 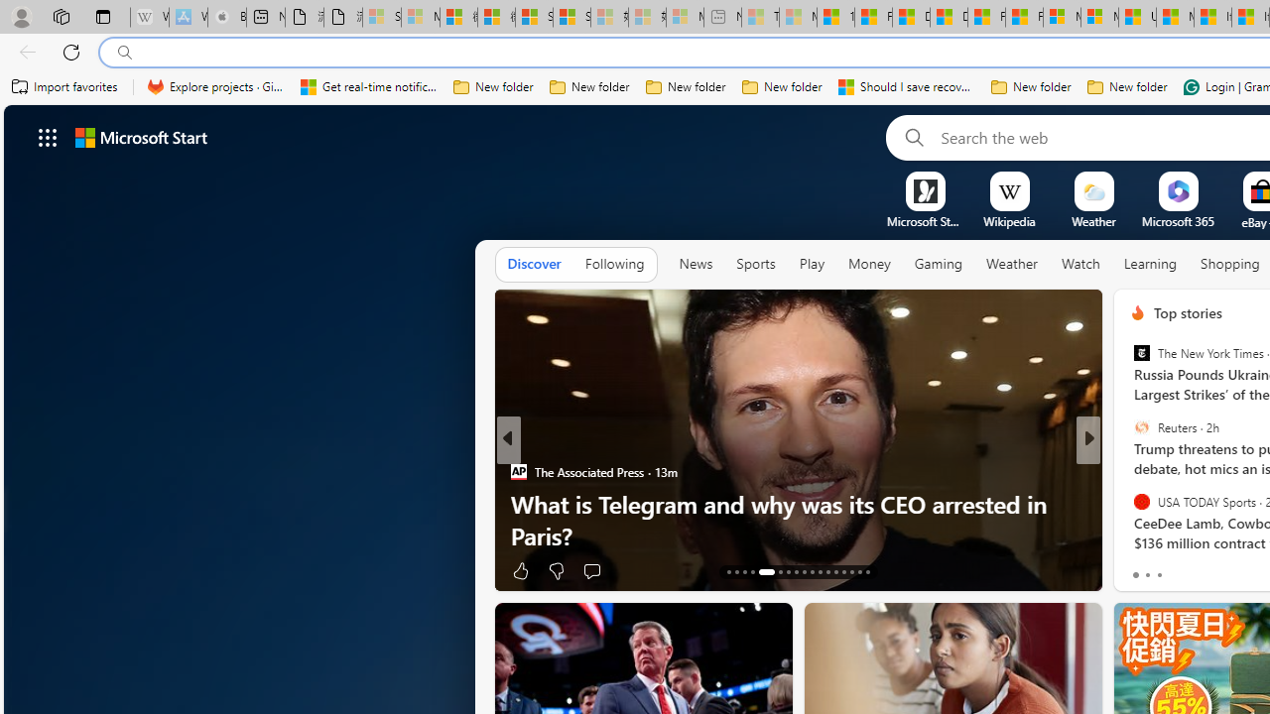 I want to click on View comments 14 Comment, so click(x=1234, y=569).